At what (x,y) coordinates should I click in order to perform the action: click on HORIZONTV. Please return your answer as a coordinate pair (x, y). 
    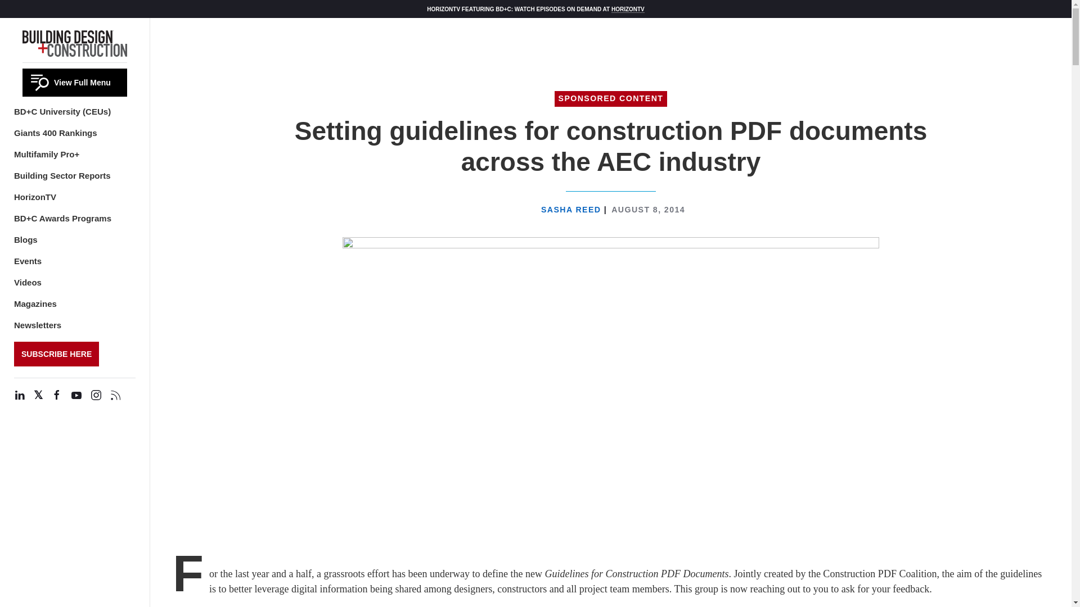
    Looking at the image, I should click on (628, 8).